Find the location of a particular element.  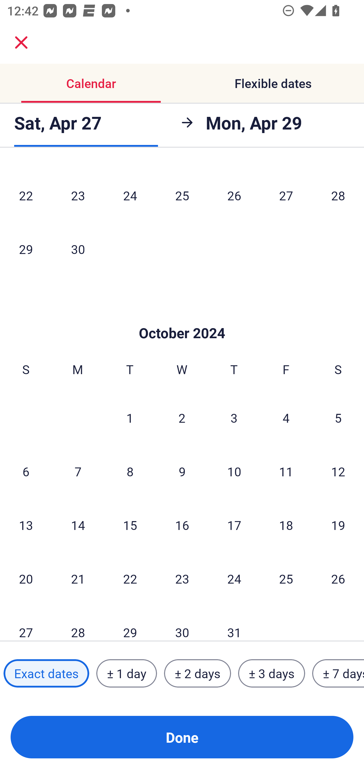

10 Thursday, October 10, 2024 is located at coordinates (234, 471).